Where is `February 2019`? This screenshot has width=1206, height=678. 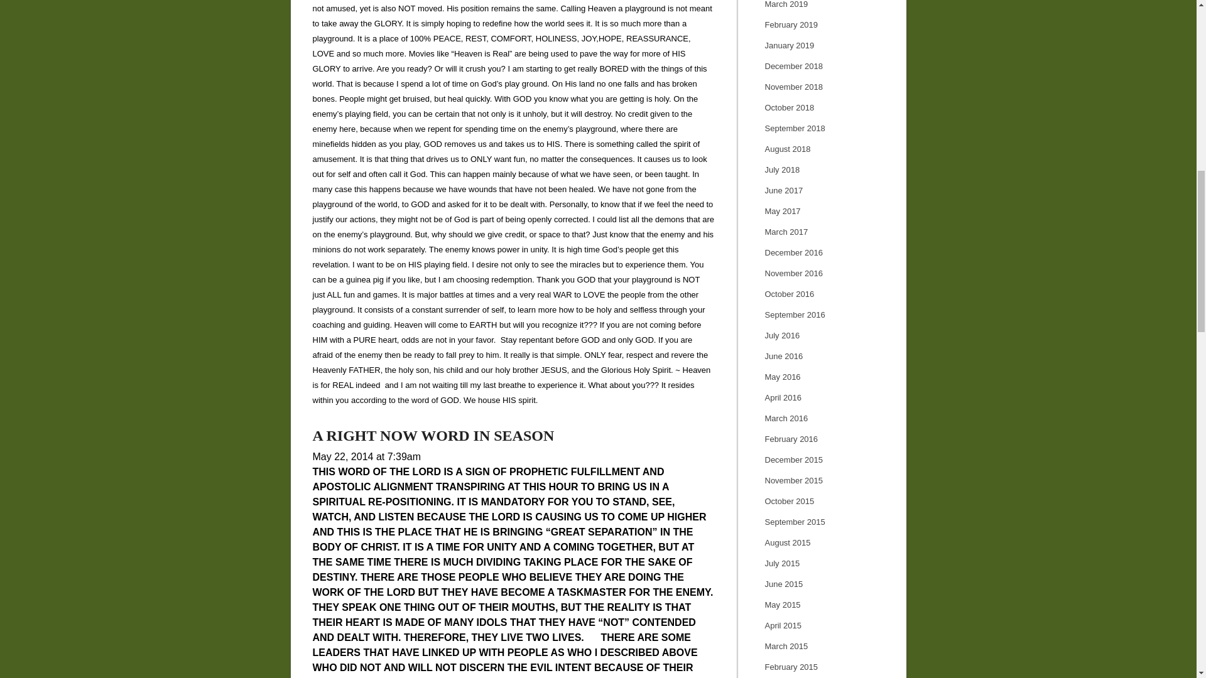 February 2019 is located at coordinates (791, 25).